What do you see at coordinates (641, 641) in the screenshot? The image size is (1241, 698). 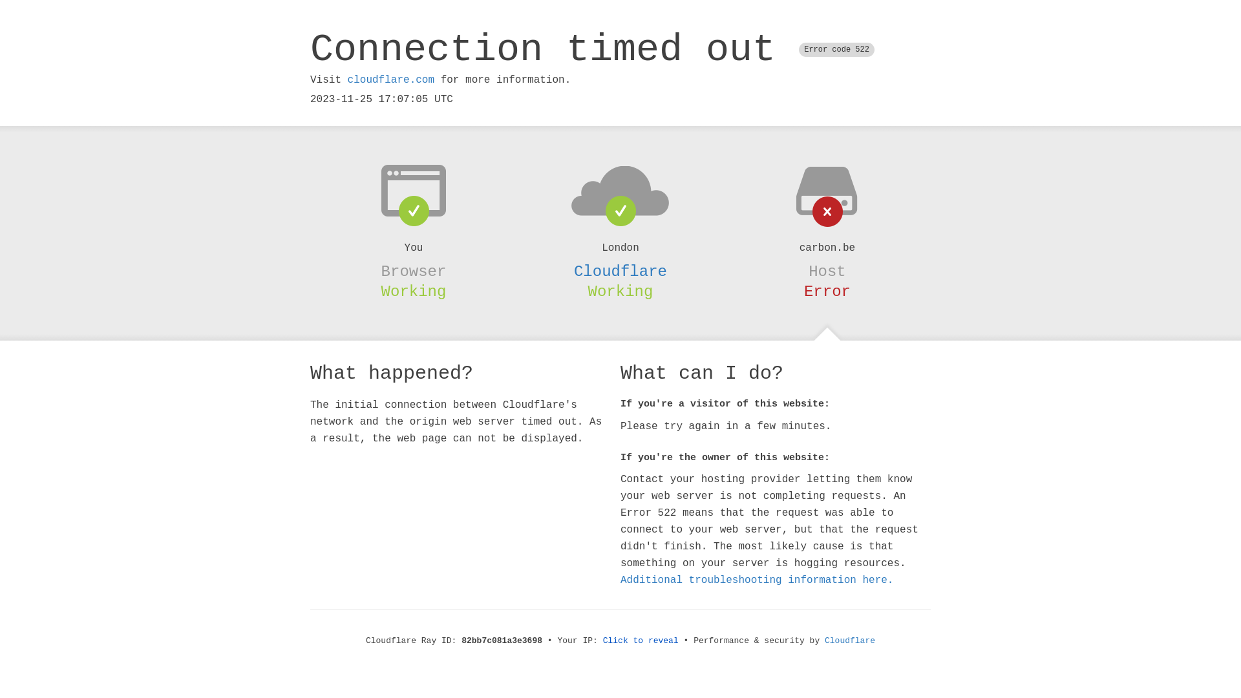 I see `Click to reveal` at bounding box center [641, 641].